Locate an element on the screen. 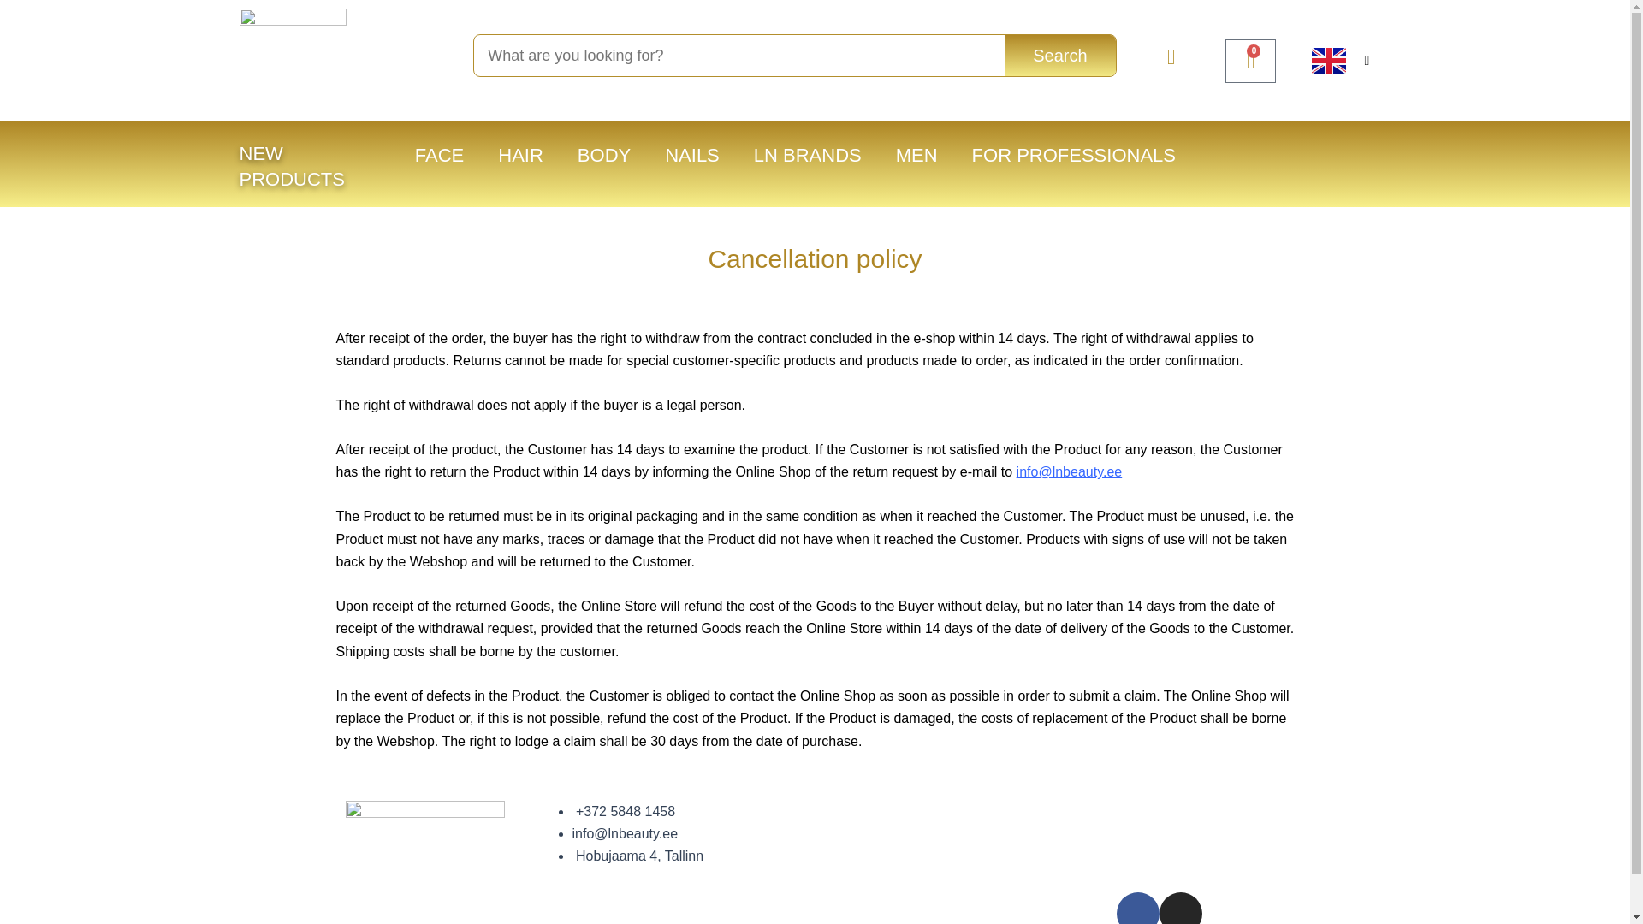 Image resolution: width=1643 pixels, height=924 pixels. LN BRANDS is located at coordinates (691, 155).